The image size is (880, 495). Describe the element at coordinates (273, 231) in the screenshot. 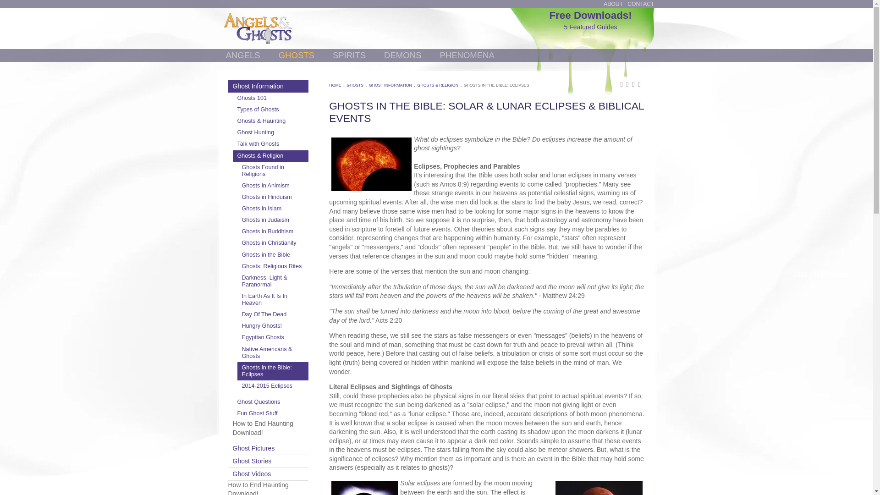

I see `Ghosts in Buddhism` at that location.